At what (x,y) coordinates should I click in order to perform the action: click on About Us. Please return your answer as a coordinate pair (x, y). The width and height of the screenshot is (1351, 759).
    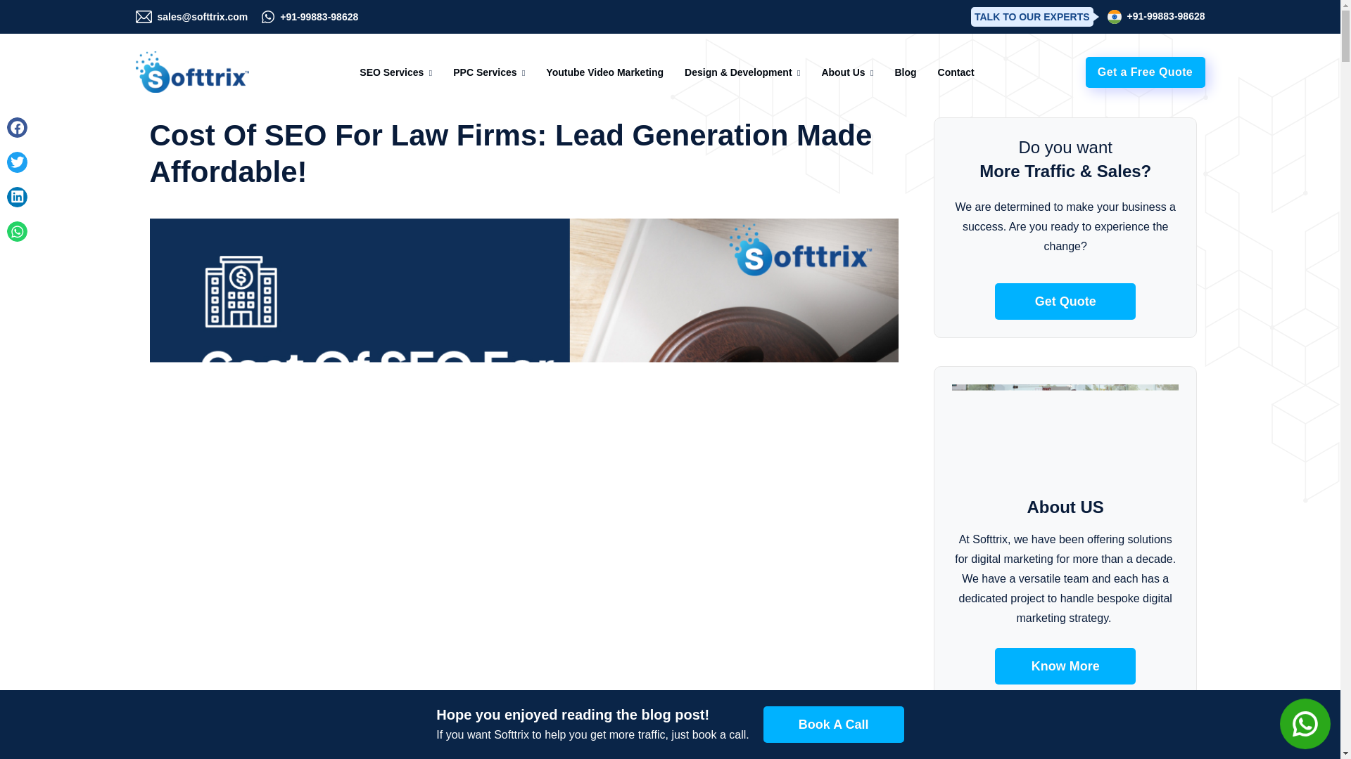
    Looking at the image, I should click on (843, 72).